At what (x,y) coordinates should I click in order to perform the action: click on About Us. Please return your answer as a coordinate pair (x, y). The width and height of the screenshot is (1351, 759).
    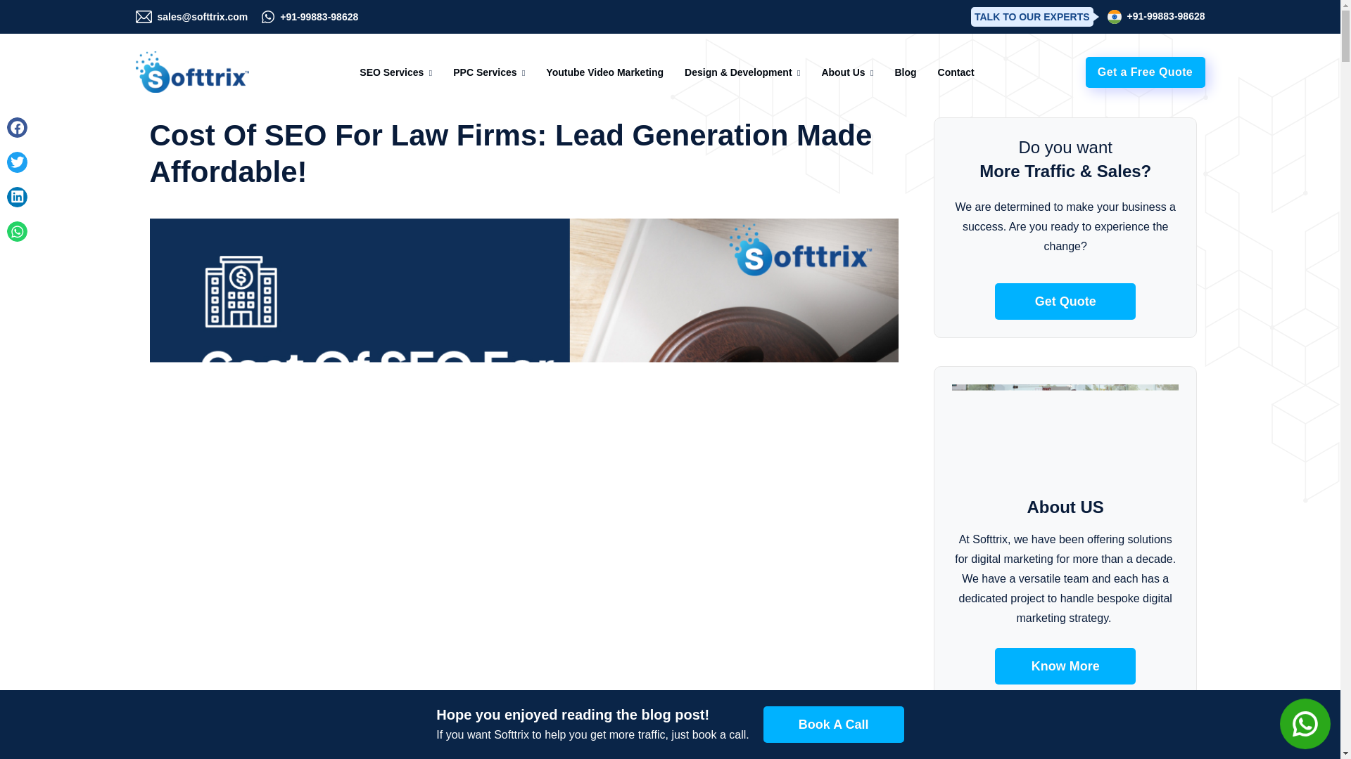
    Looking at the image, I should click on (843, 72).